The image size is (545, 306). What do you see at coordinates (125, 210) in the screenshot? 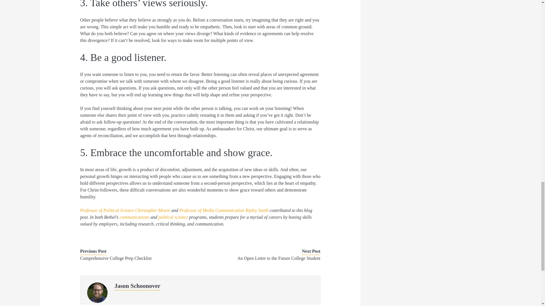
I see `Professor of Political Science Christopher Moore` at bounding box center [125, 210].